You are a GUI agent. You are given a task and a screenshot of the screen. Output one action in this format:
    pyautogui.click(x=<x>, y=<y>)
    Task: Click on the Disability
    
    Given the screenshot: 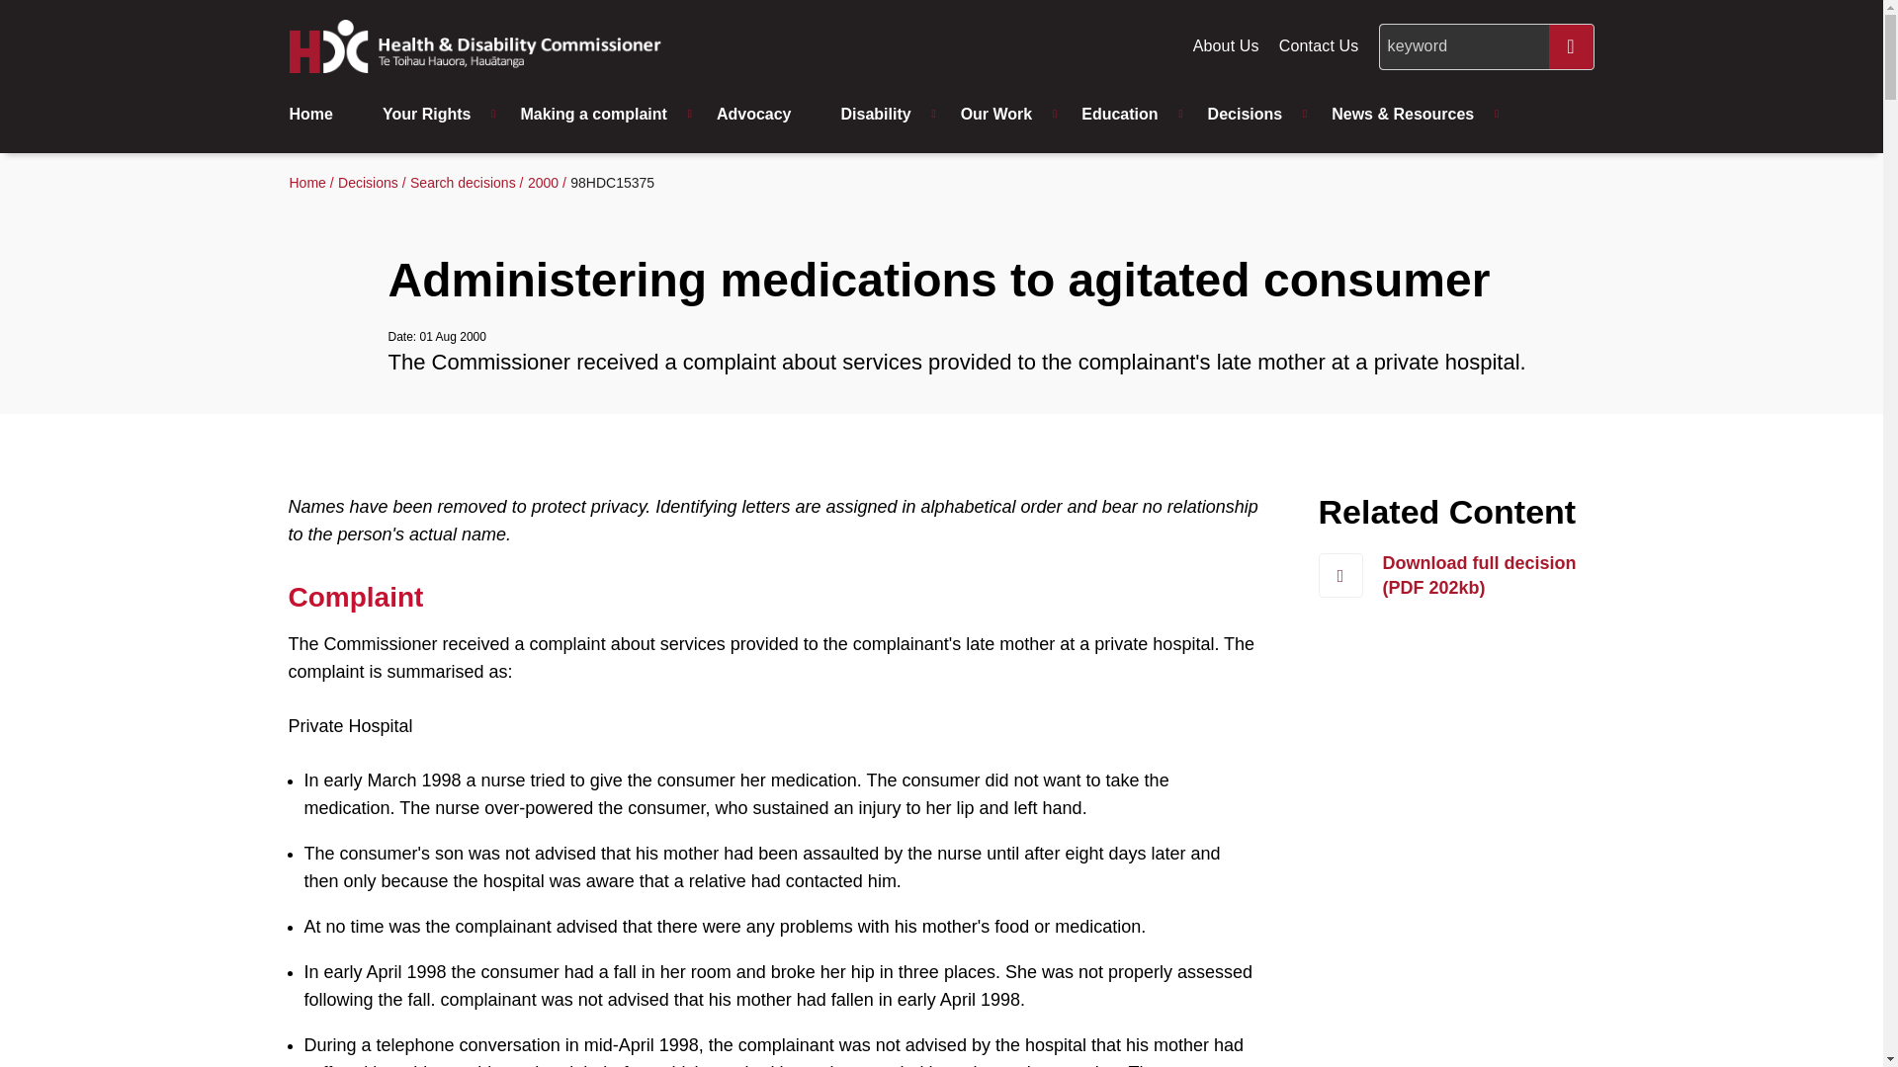 What is the action you would take?
    pyautogui.click(x=880, y=115)
    